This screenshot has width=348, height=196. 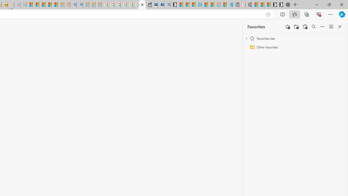 What do you see at coordinates (54, 5) in the screenshot?
I see `Student Loan Update: Forgiveness Program Ends This Month` at bounding box center [54, 5].